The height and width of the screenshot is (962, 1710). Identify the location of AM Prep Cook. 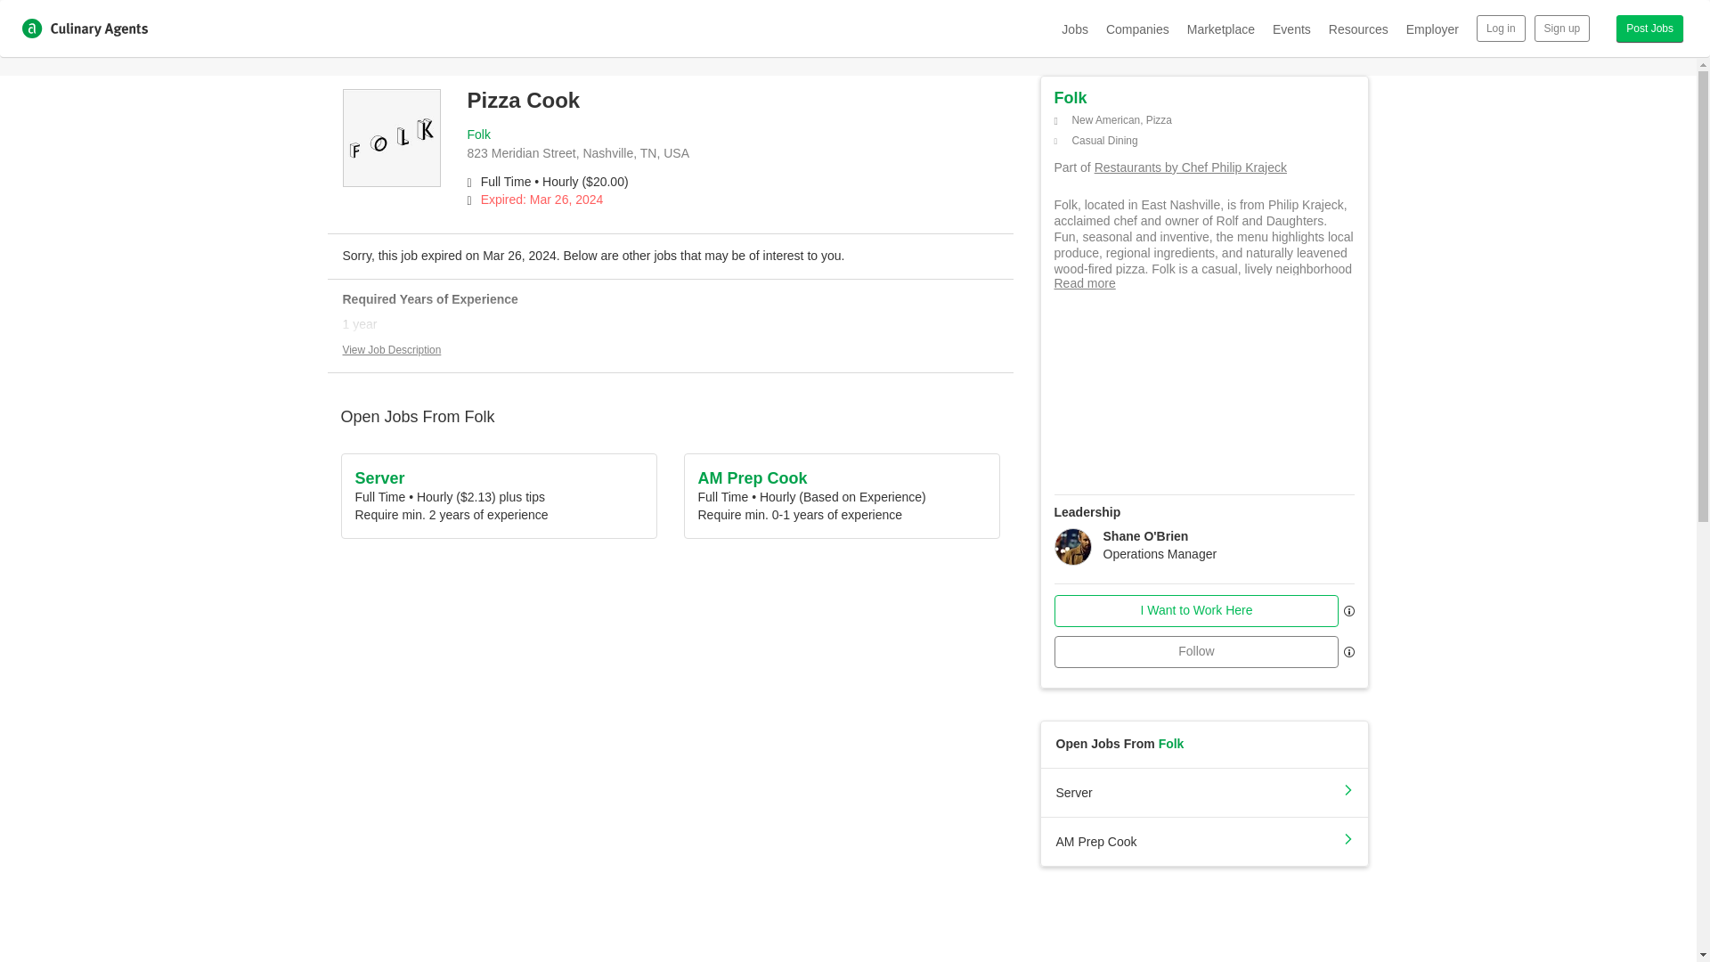
(1204, 839).